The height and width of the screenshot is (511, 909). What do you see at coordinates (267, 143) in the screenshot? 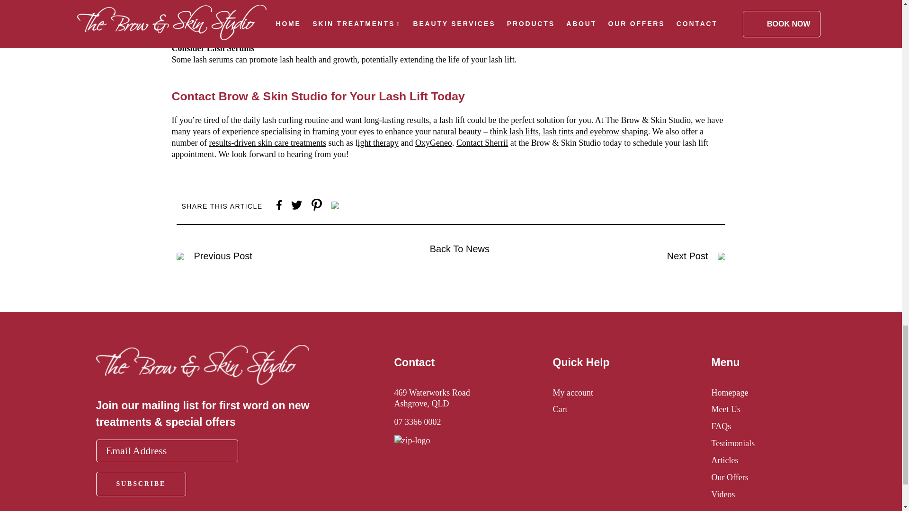
I see `results-driven skin care treatments` at bounding box center [267, 143].